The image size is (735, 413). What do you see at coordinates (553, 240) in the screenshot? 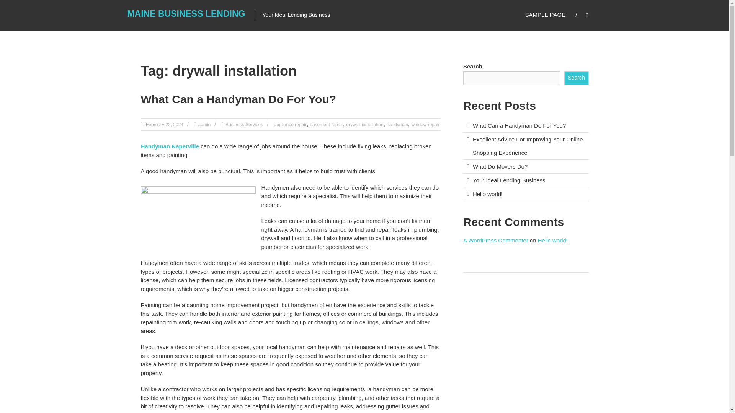
I see `Hello world!` at bounding box center [553, 240].